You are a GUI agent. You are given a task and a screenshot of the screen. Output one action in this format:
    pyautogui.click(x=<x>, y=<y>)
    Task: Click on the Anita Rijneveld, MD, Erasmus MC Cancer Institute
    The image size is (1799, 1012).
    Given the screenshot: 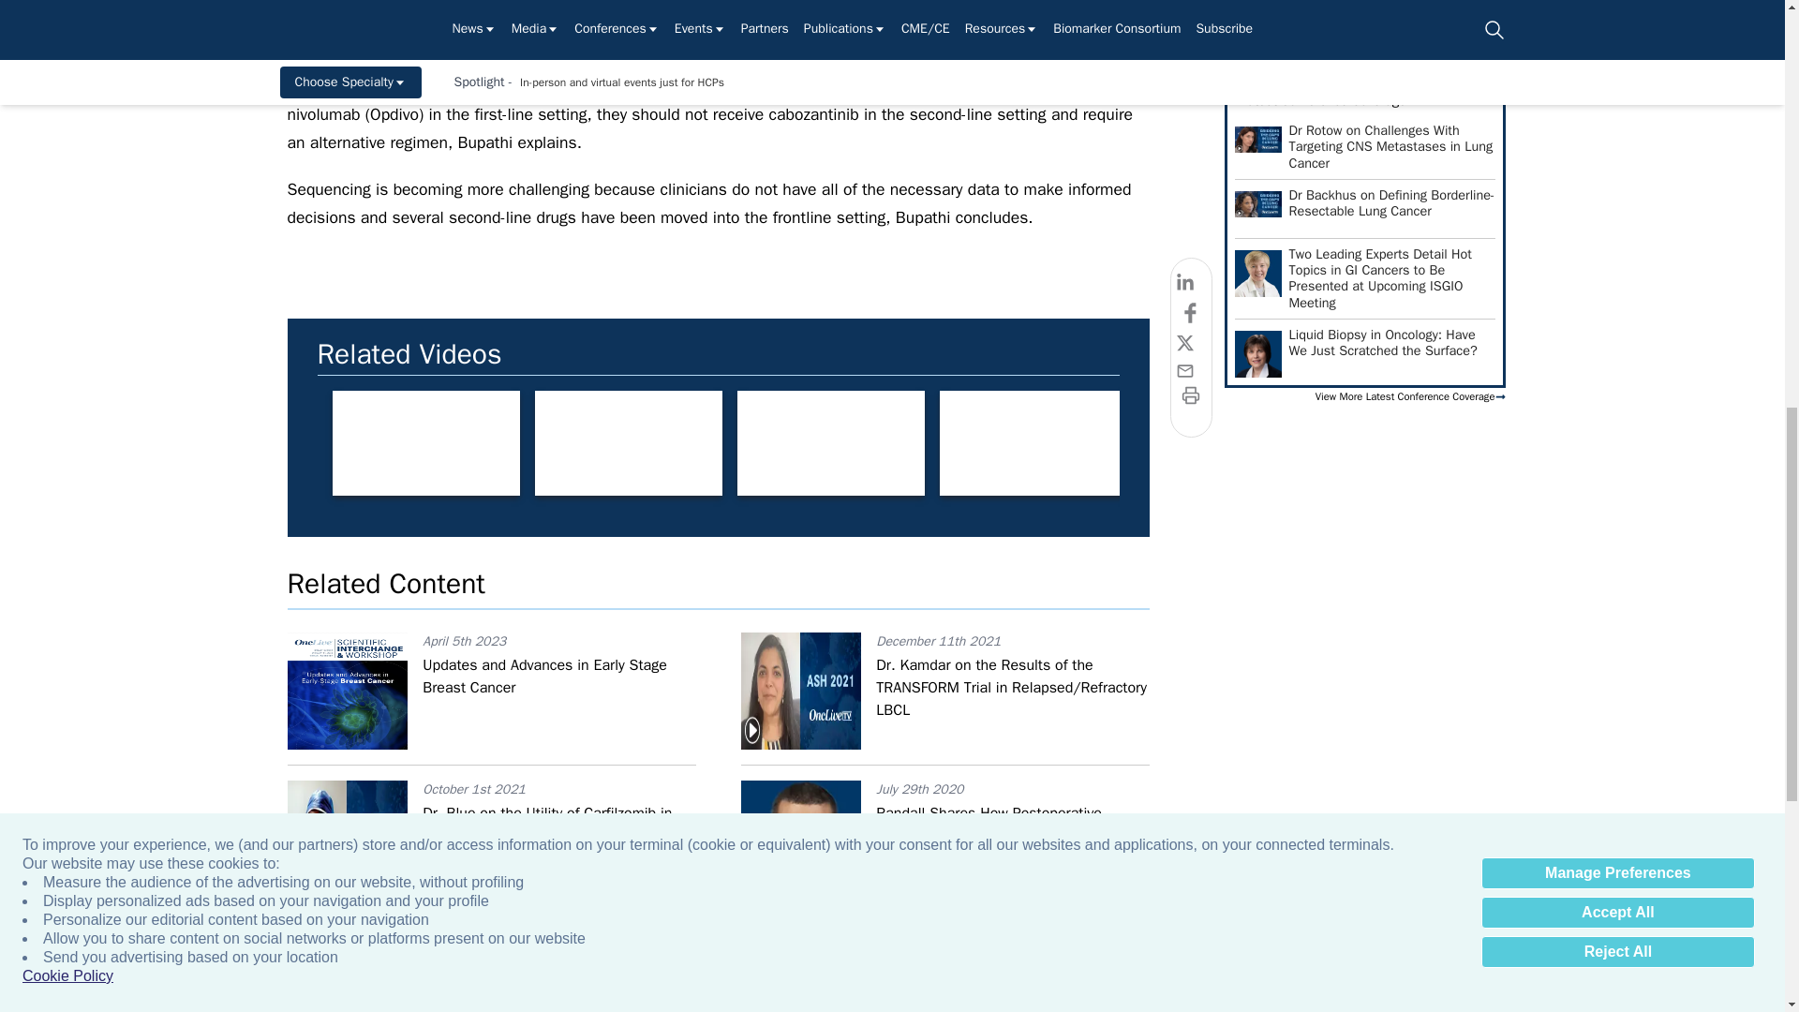 What is the action you would take?
    pyautogui.click(x=628, y=443)
    